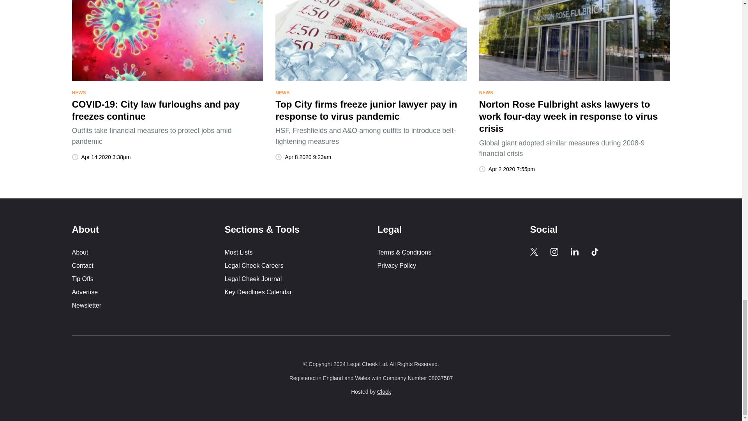  I want to click on Legal Cheek Tik Tok, so click(595, 252).